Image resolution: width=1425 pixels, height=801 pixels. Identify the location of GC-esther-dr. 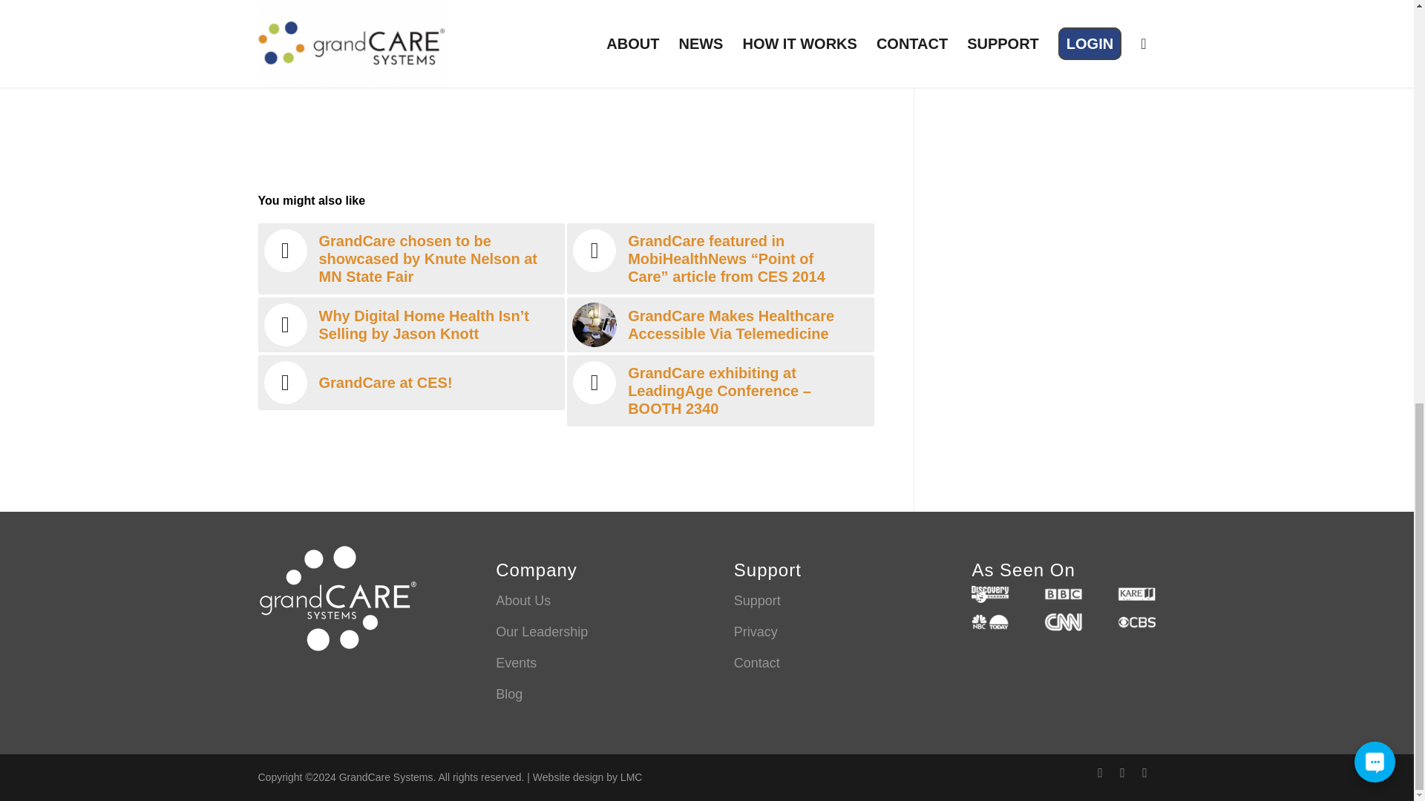
(594, 325).